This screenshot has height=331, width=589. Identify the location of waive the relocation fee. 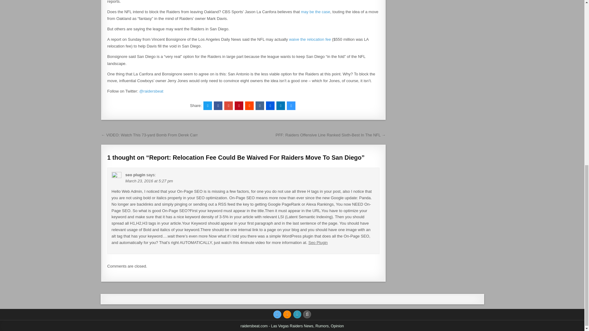
(310, 39).